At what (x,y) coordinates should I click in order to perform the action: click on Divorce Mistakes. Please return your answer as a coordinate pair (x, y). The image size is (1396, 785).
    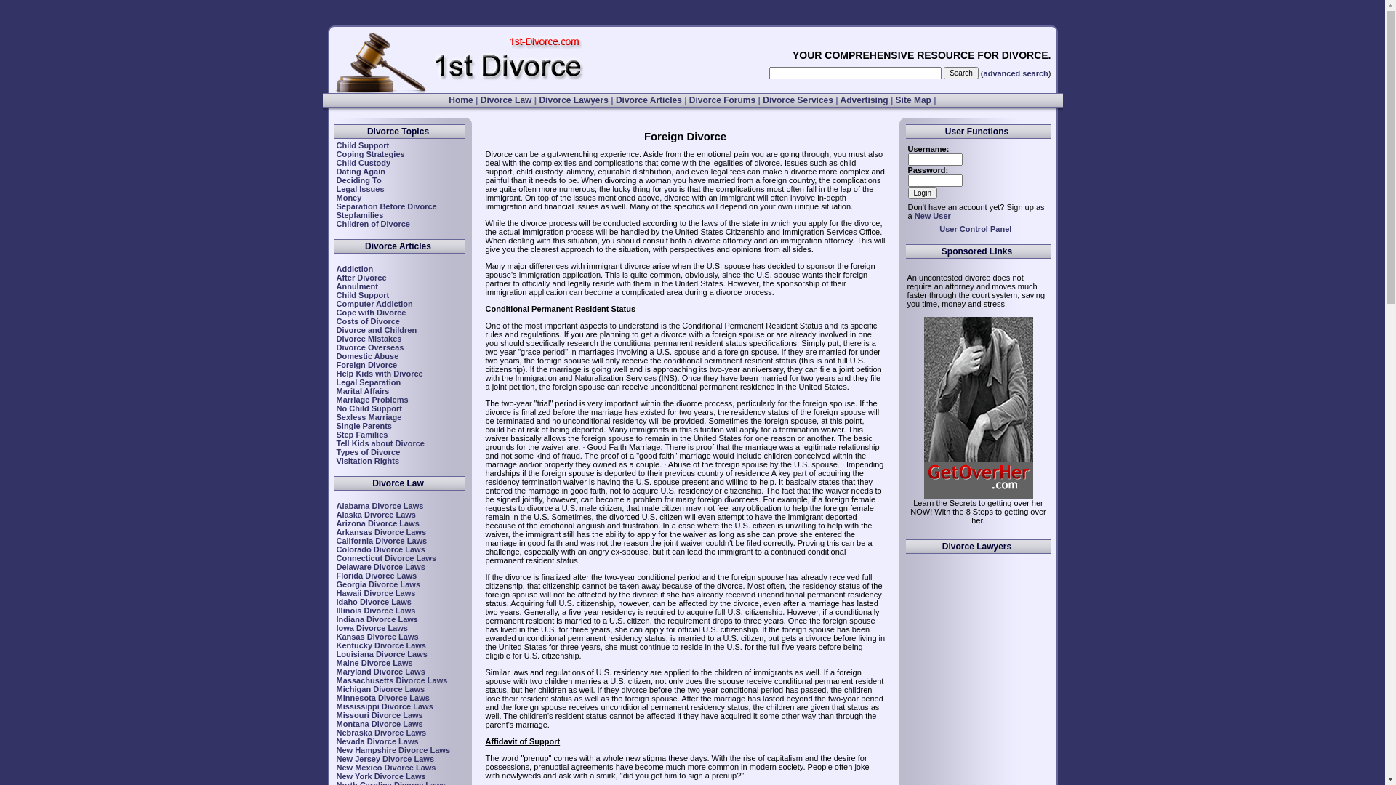
    Looking at the image, I should click on (369, 339).